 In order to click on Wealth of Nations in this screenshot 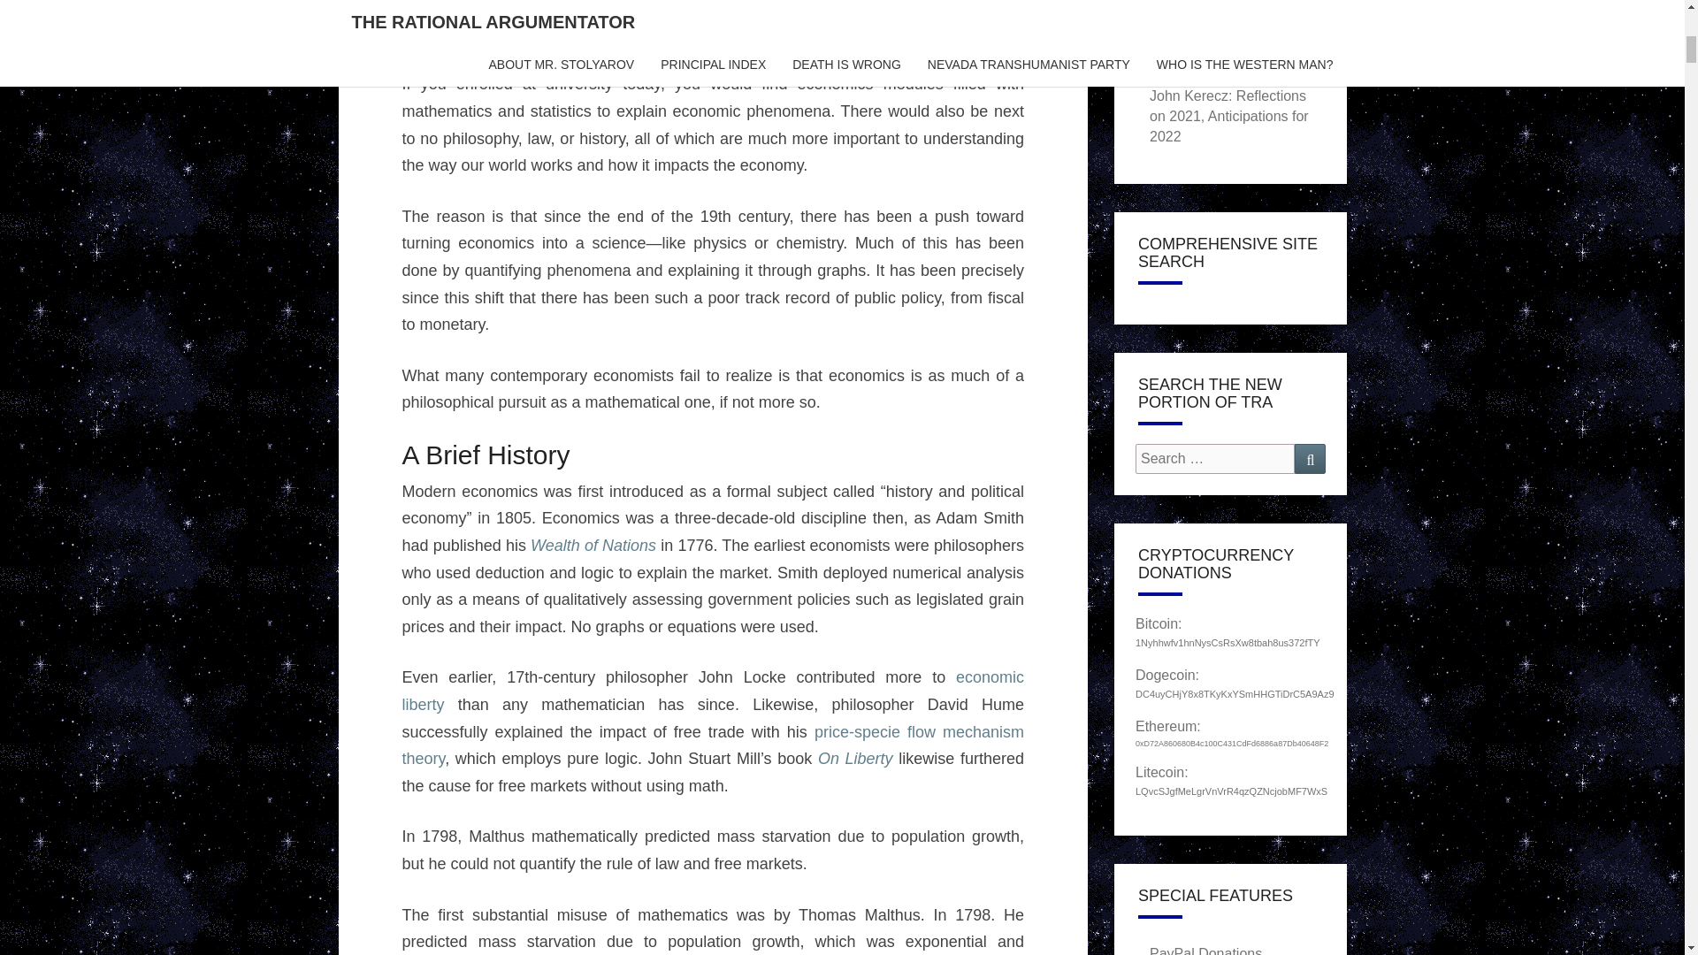, I will do `click(593, 545)`.